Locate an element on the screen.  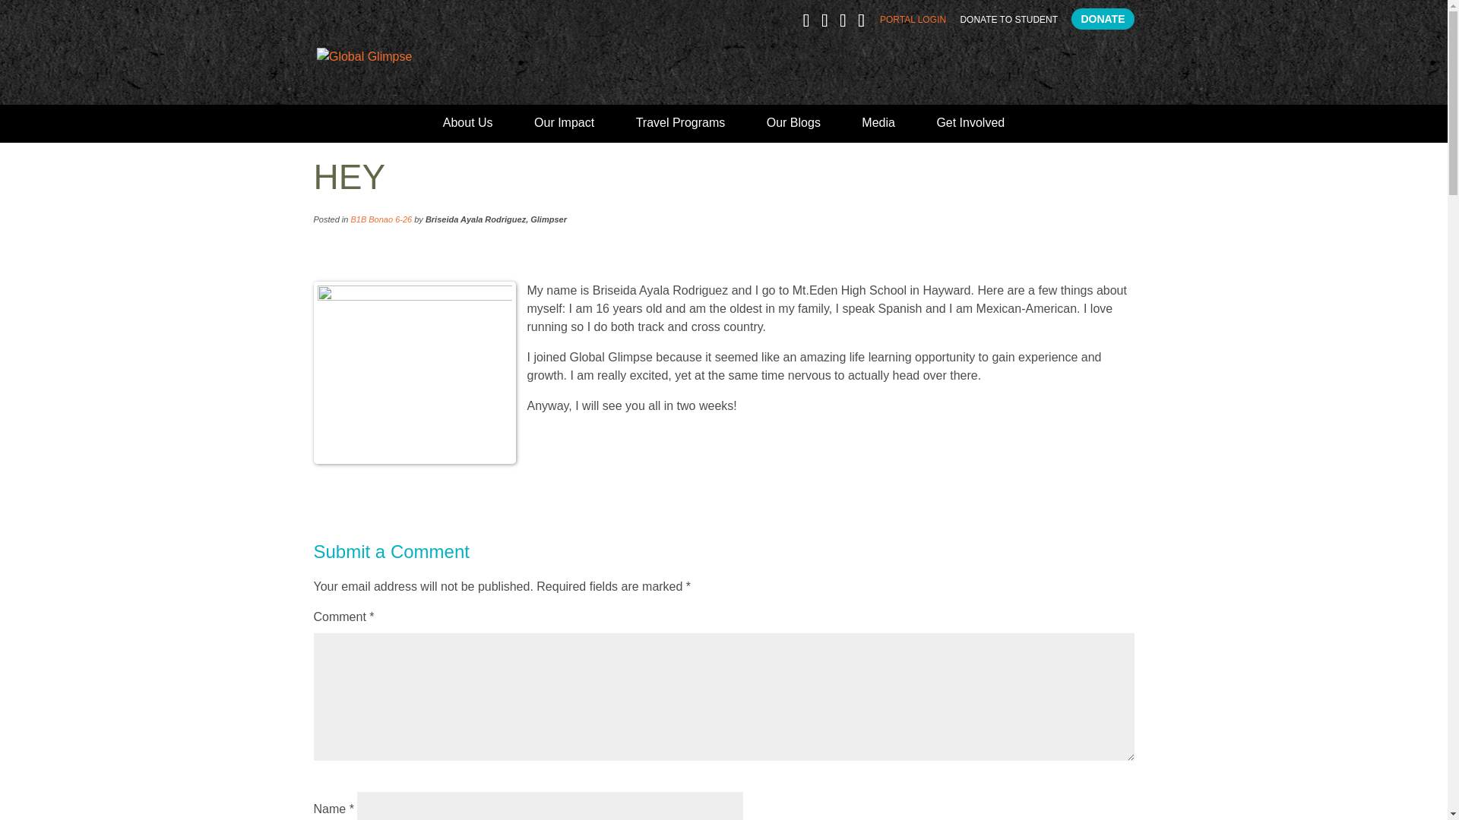
Media is located at coordinates (878, 129).